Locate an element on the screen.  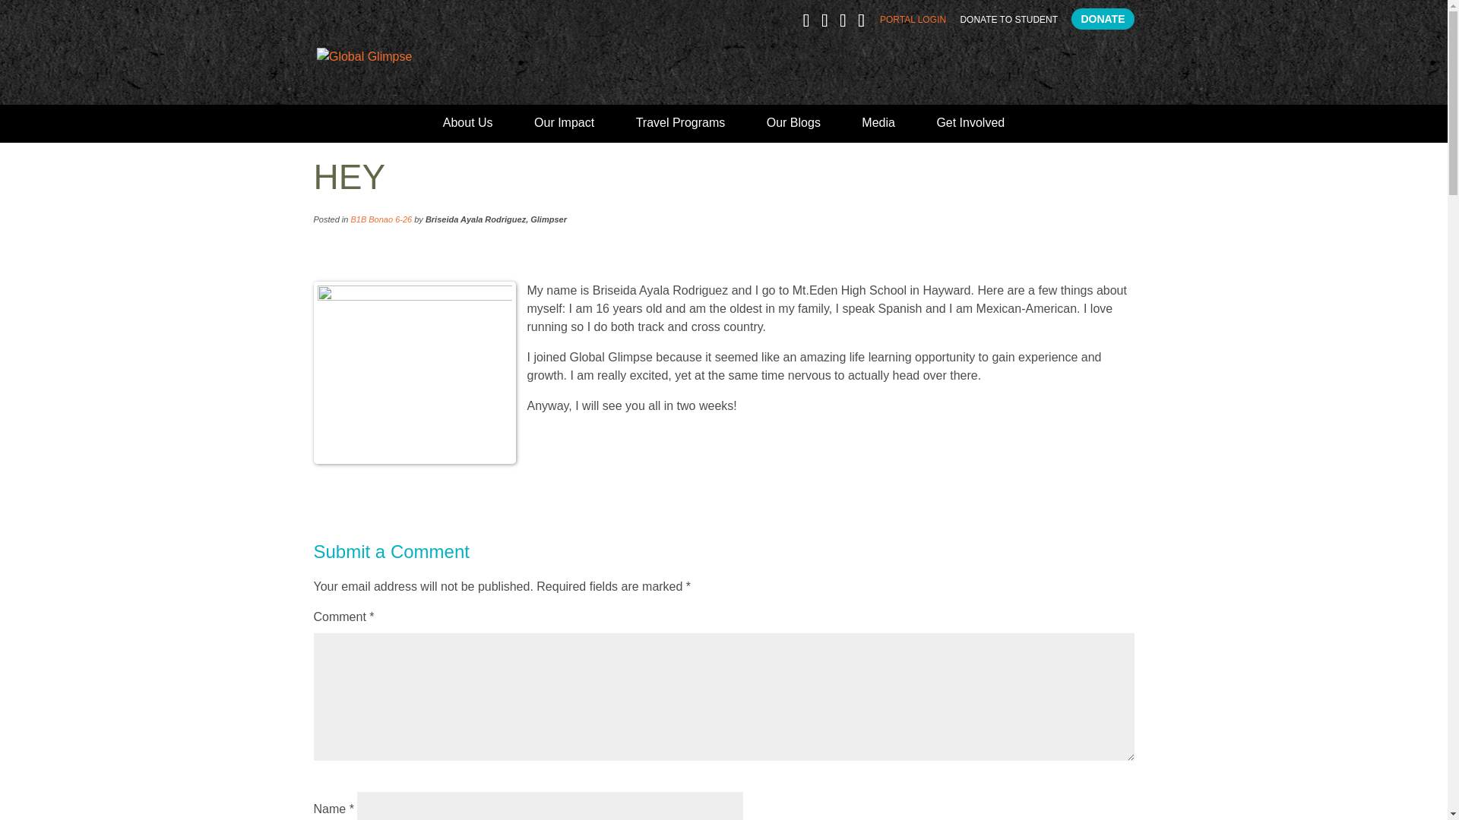
Media is located at coordinates (878, 129).